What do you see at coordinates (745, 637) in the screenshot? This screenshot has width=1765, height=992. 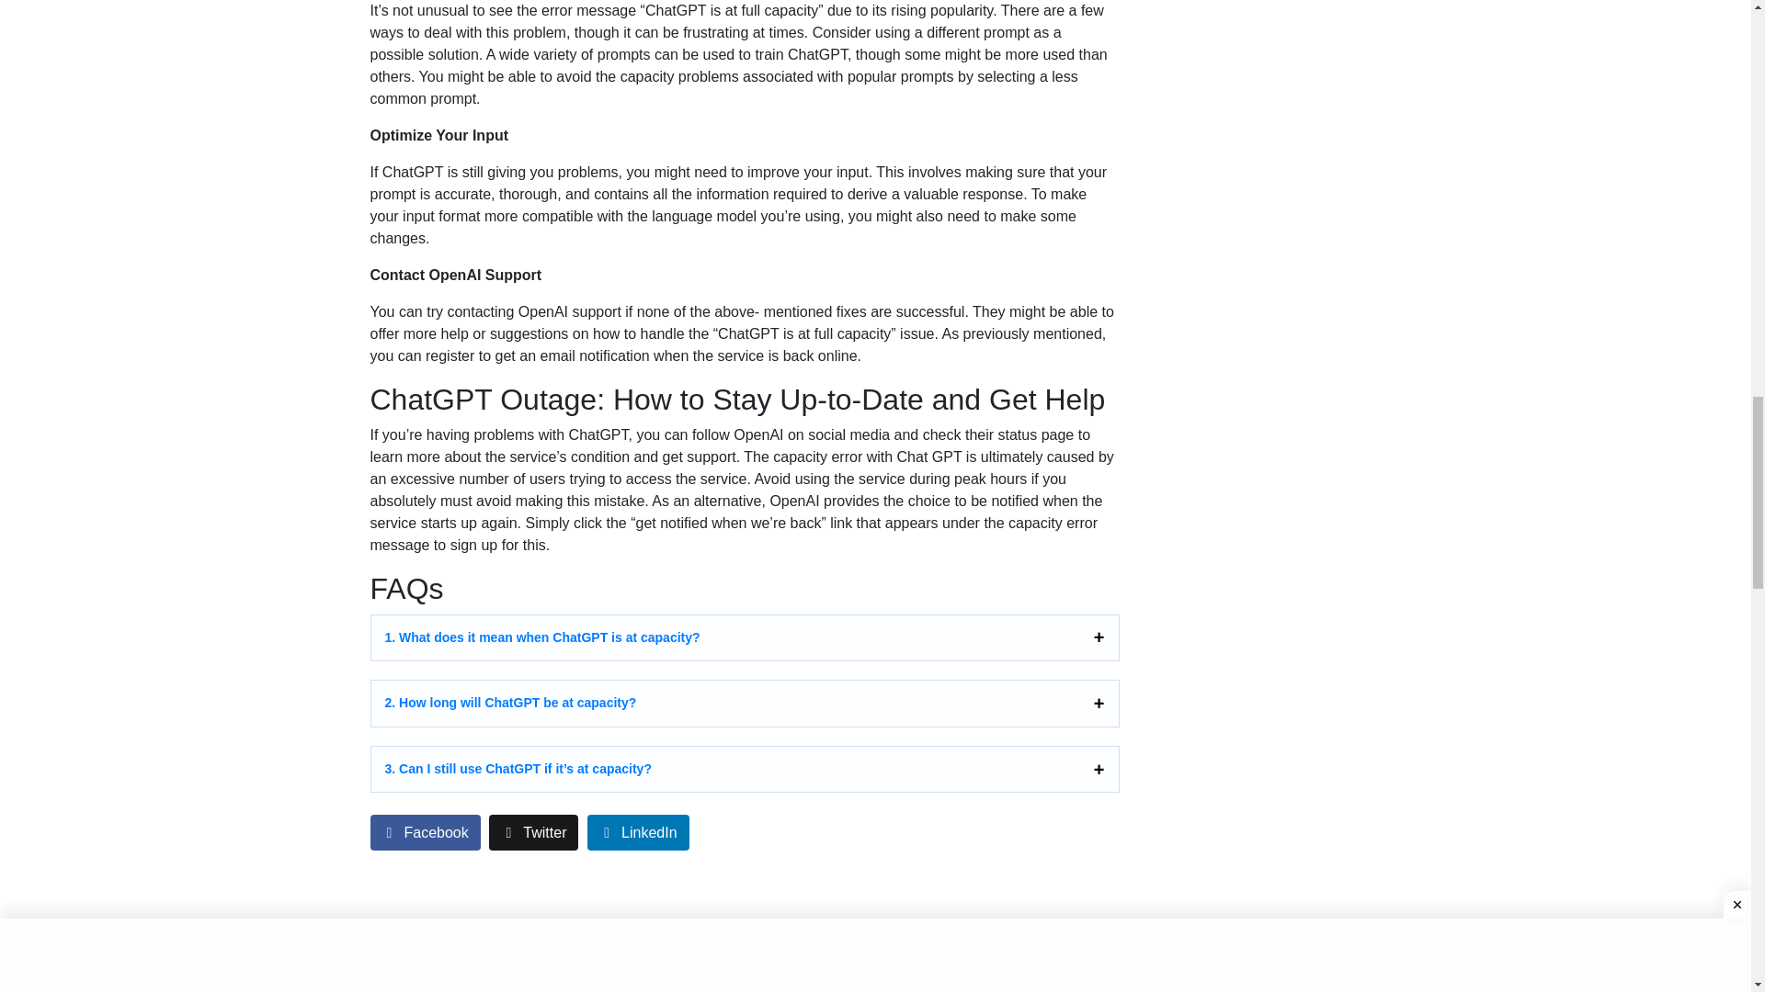 I see `1. What does it mean when ChatGPT is at capacity?` at bounding box center [745, 637].